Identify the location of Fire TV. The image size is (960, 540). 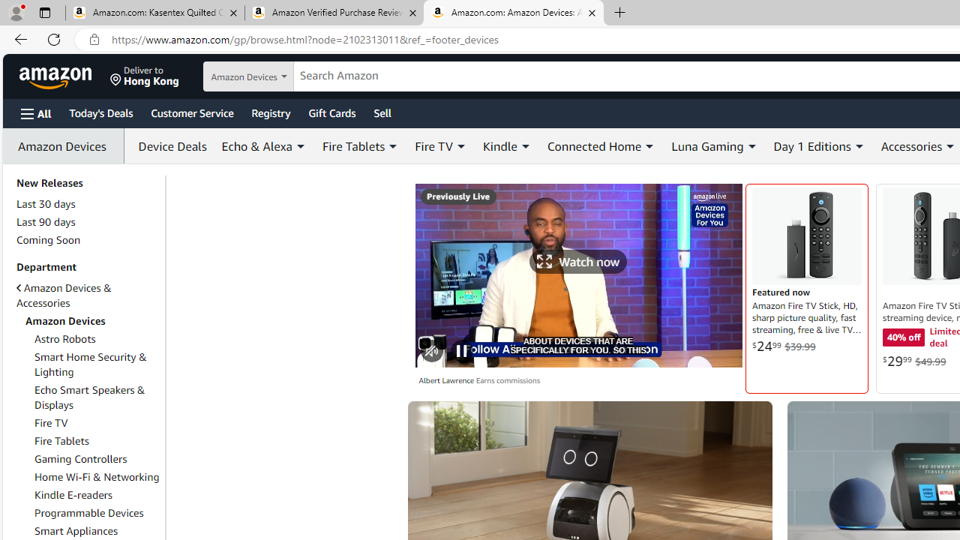
(97, 422).